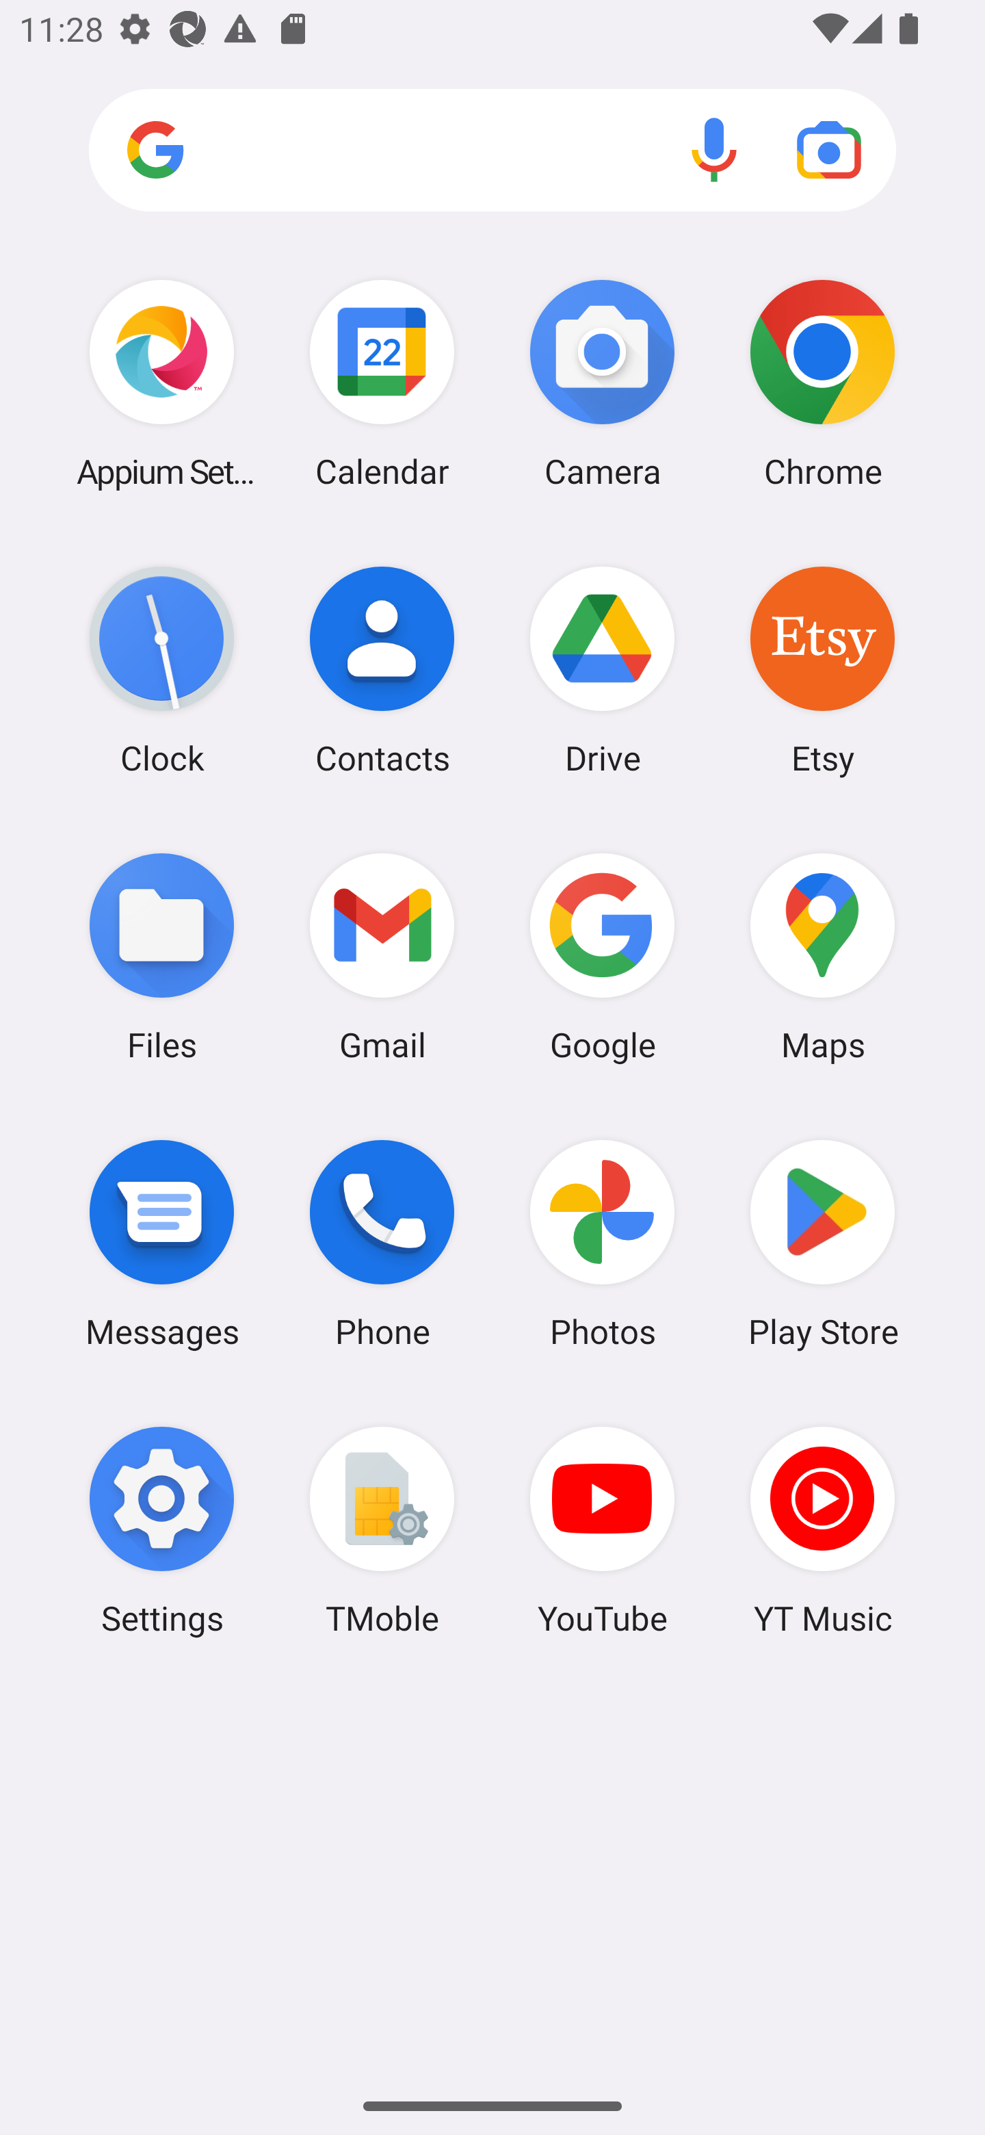  I want to click on Phone, so click(382, 1243).